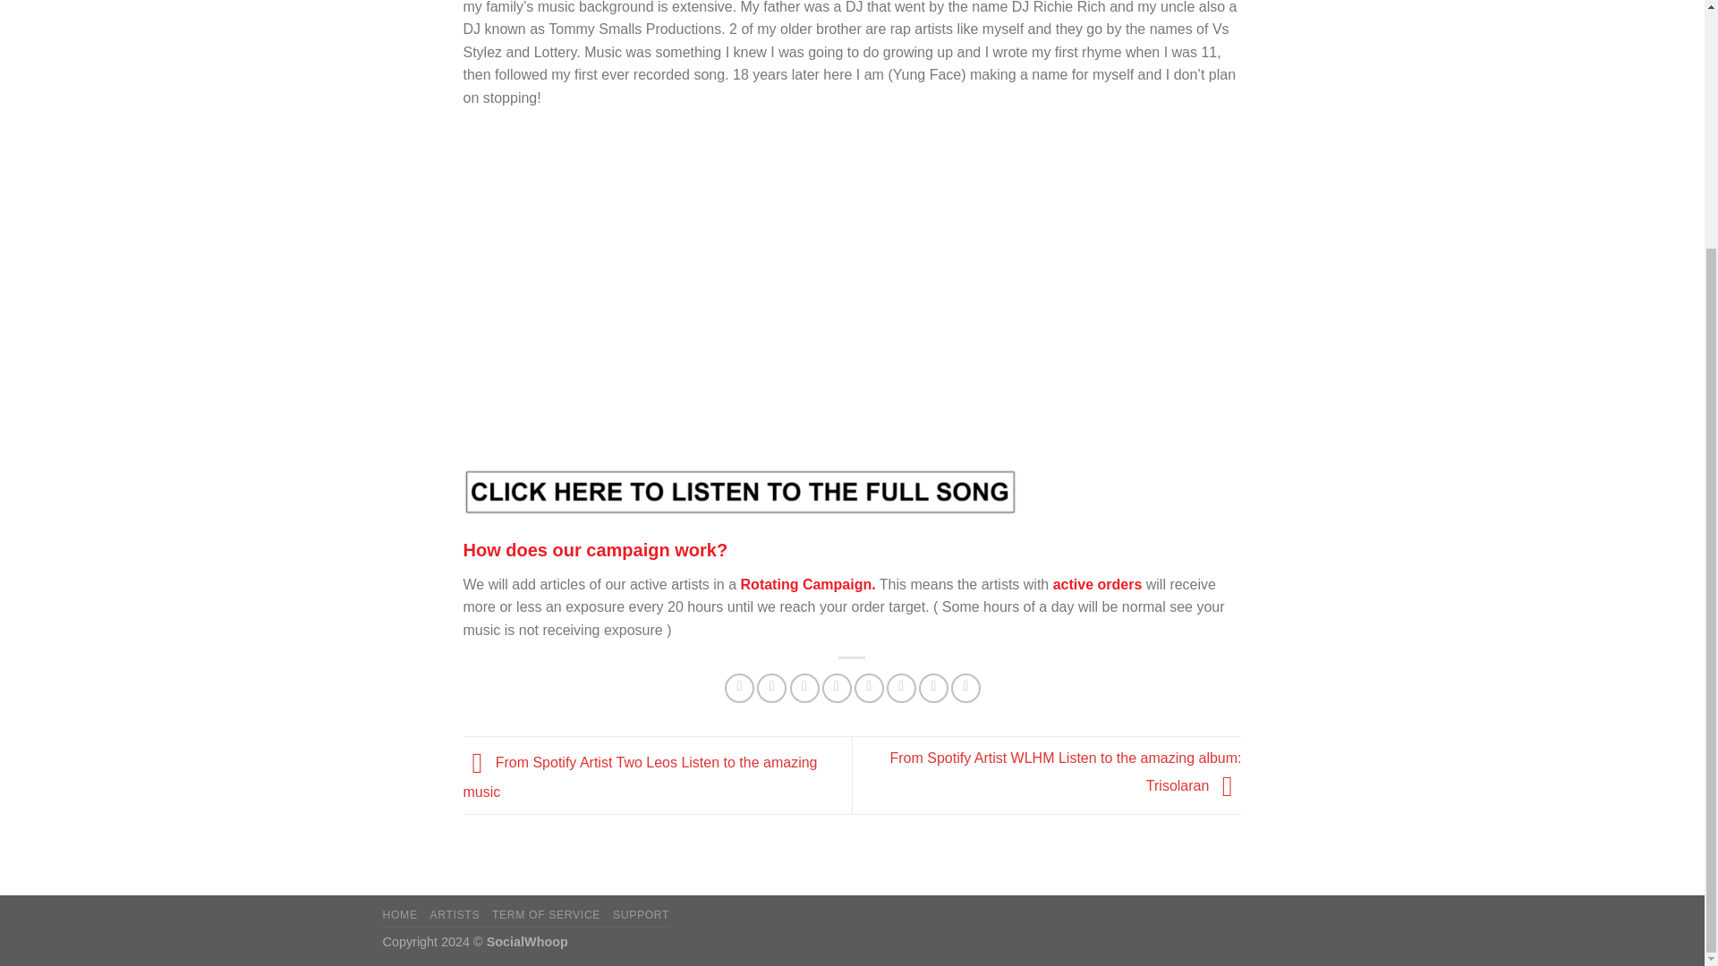  Describe the element at coordinates (400, 915) in the screenshot. I see `HOME` at that location.